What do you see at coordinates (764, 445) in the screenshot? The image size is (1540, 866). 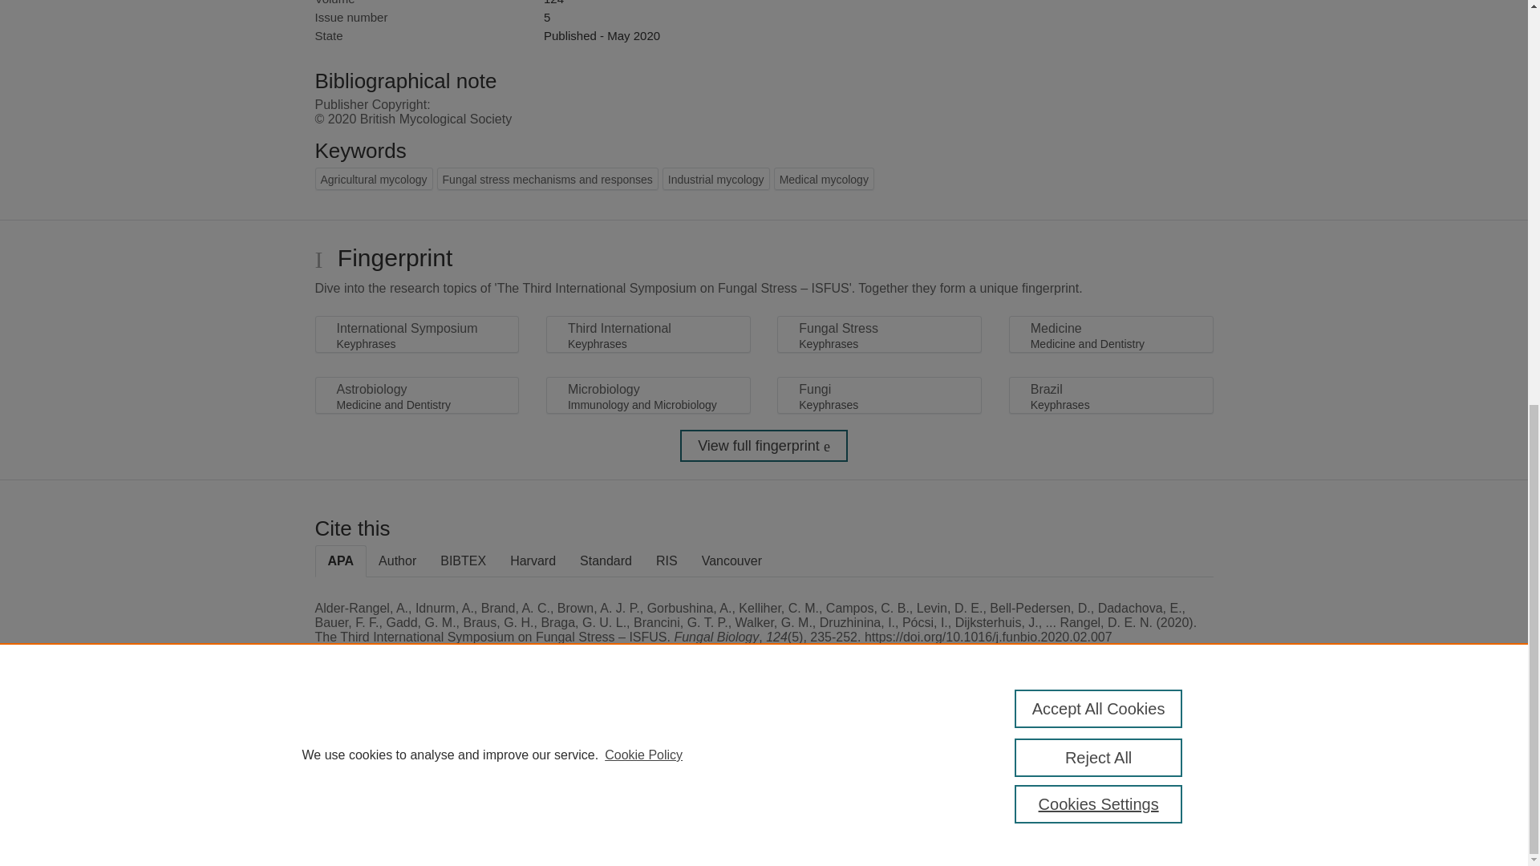 I see `View full fingerprint` at bounding box center [764, 445].